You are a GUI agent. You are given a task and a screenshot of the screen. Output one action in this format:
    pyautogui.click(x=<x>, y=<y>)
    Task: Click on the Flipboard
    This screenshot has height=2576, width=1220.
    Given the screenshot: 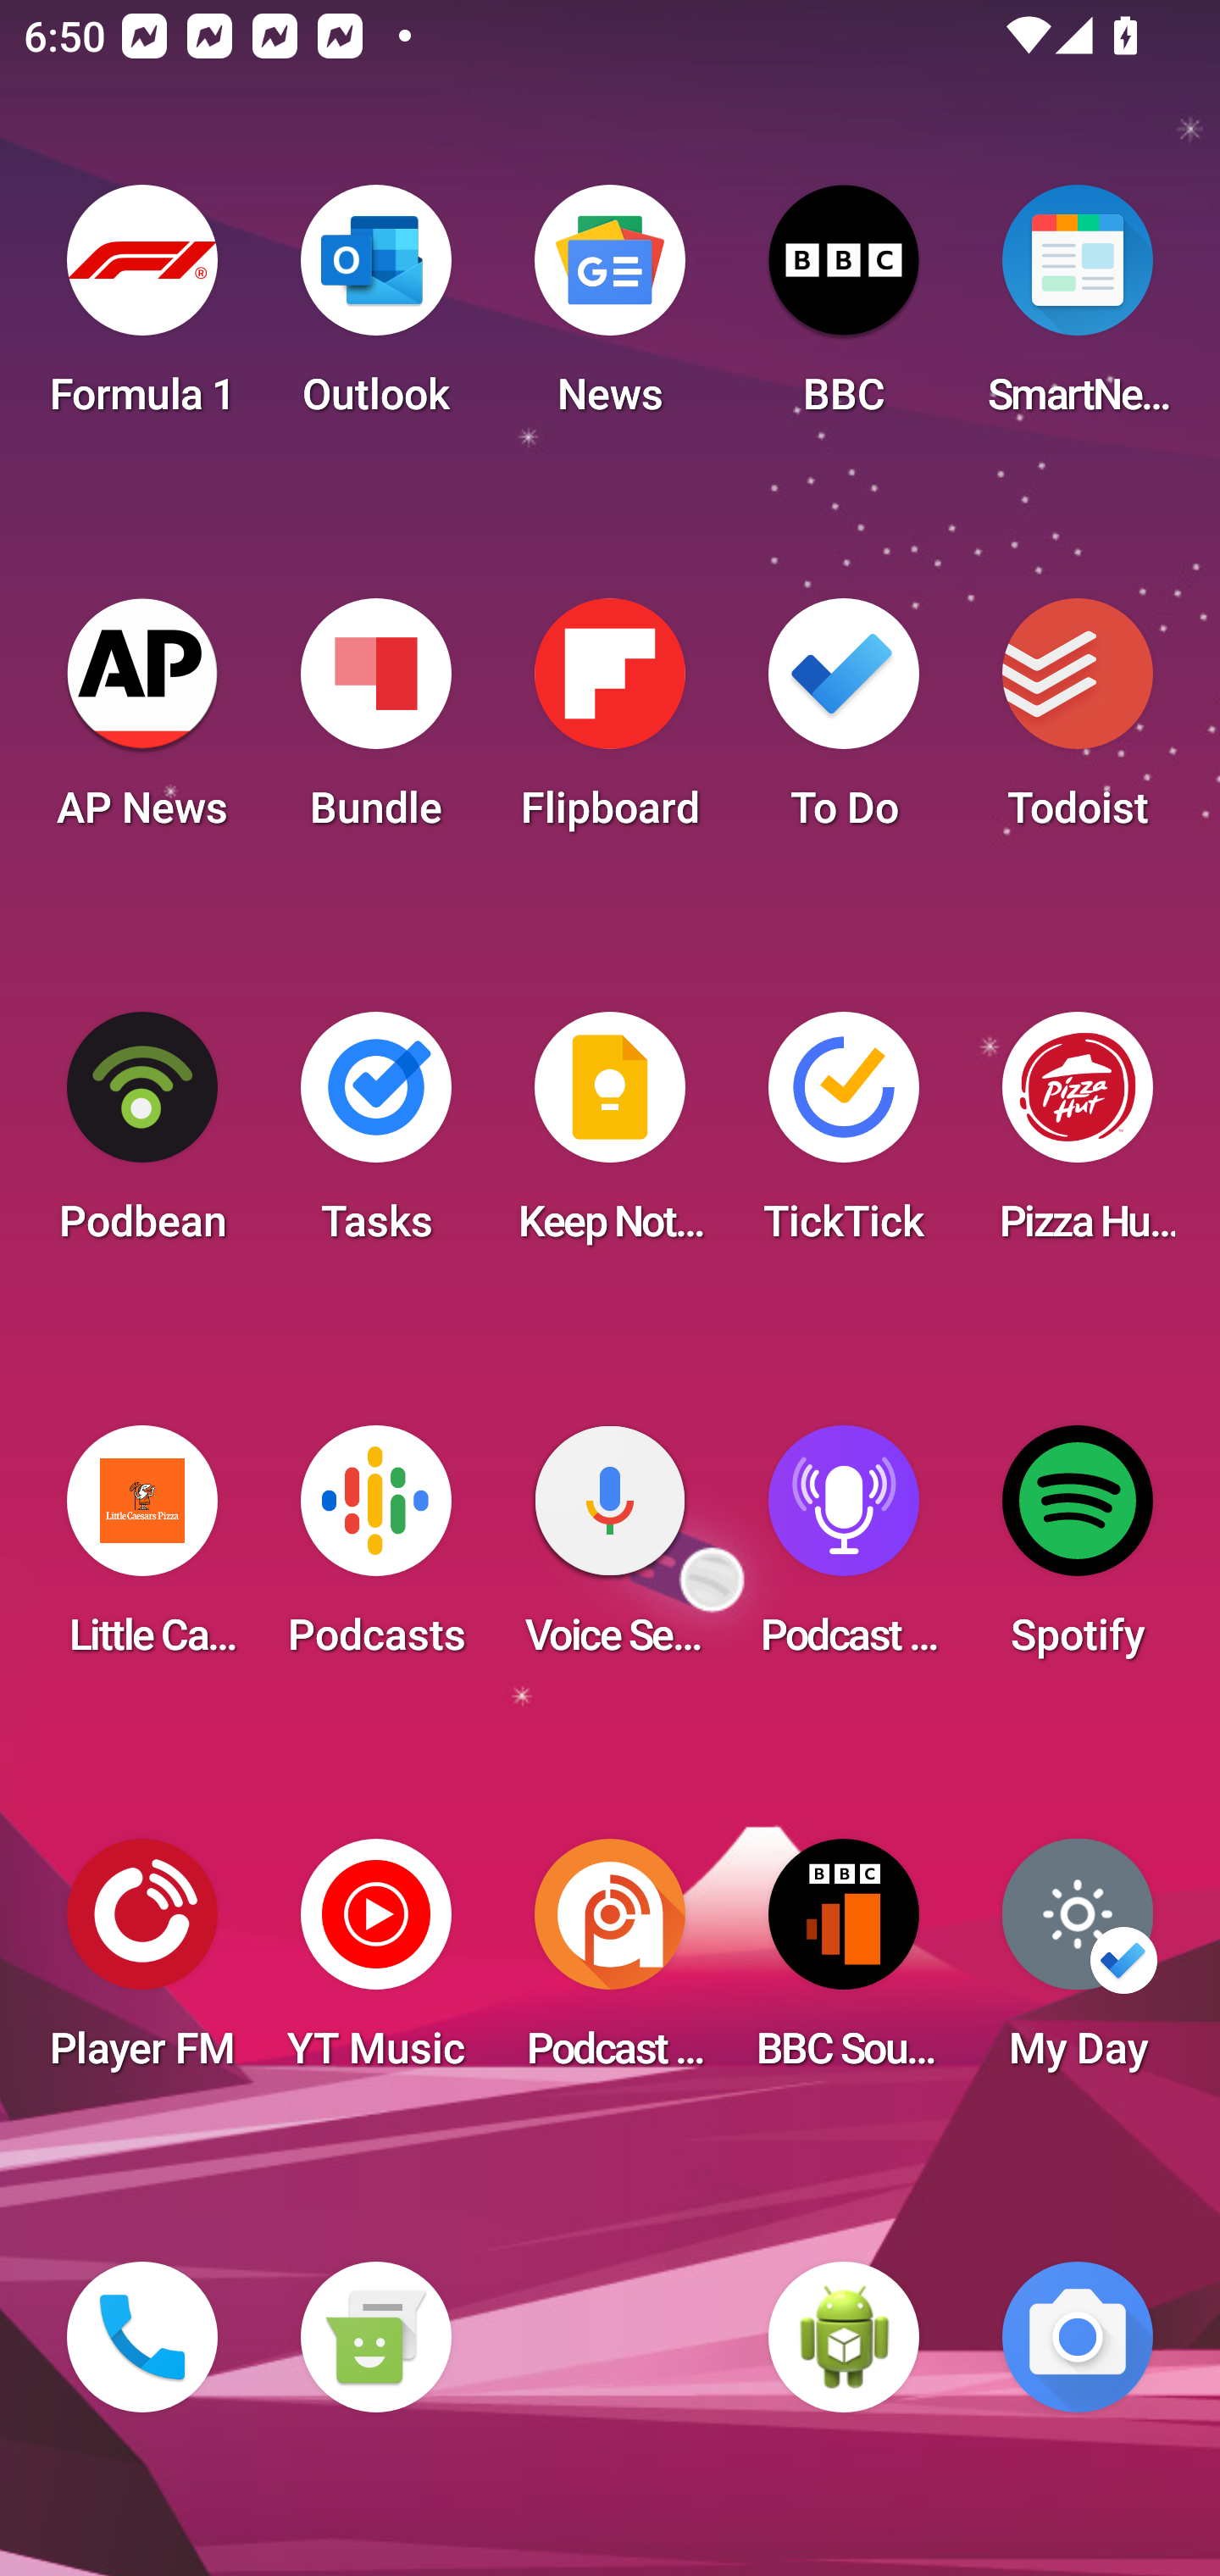 What is the action you would take?
    pyautogui.click(x=610, y=724)
    